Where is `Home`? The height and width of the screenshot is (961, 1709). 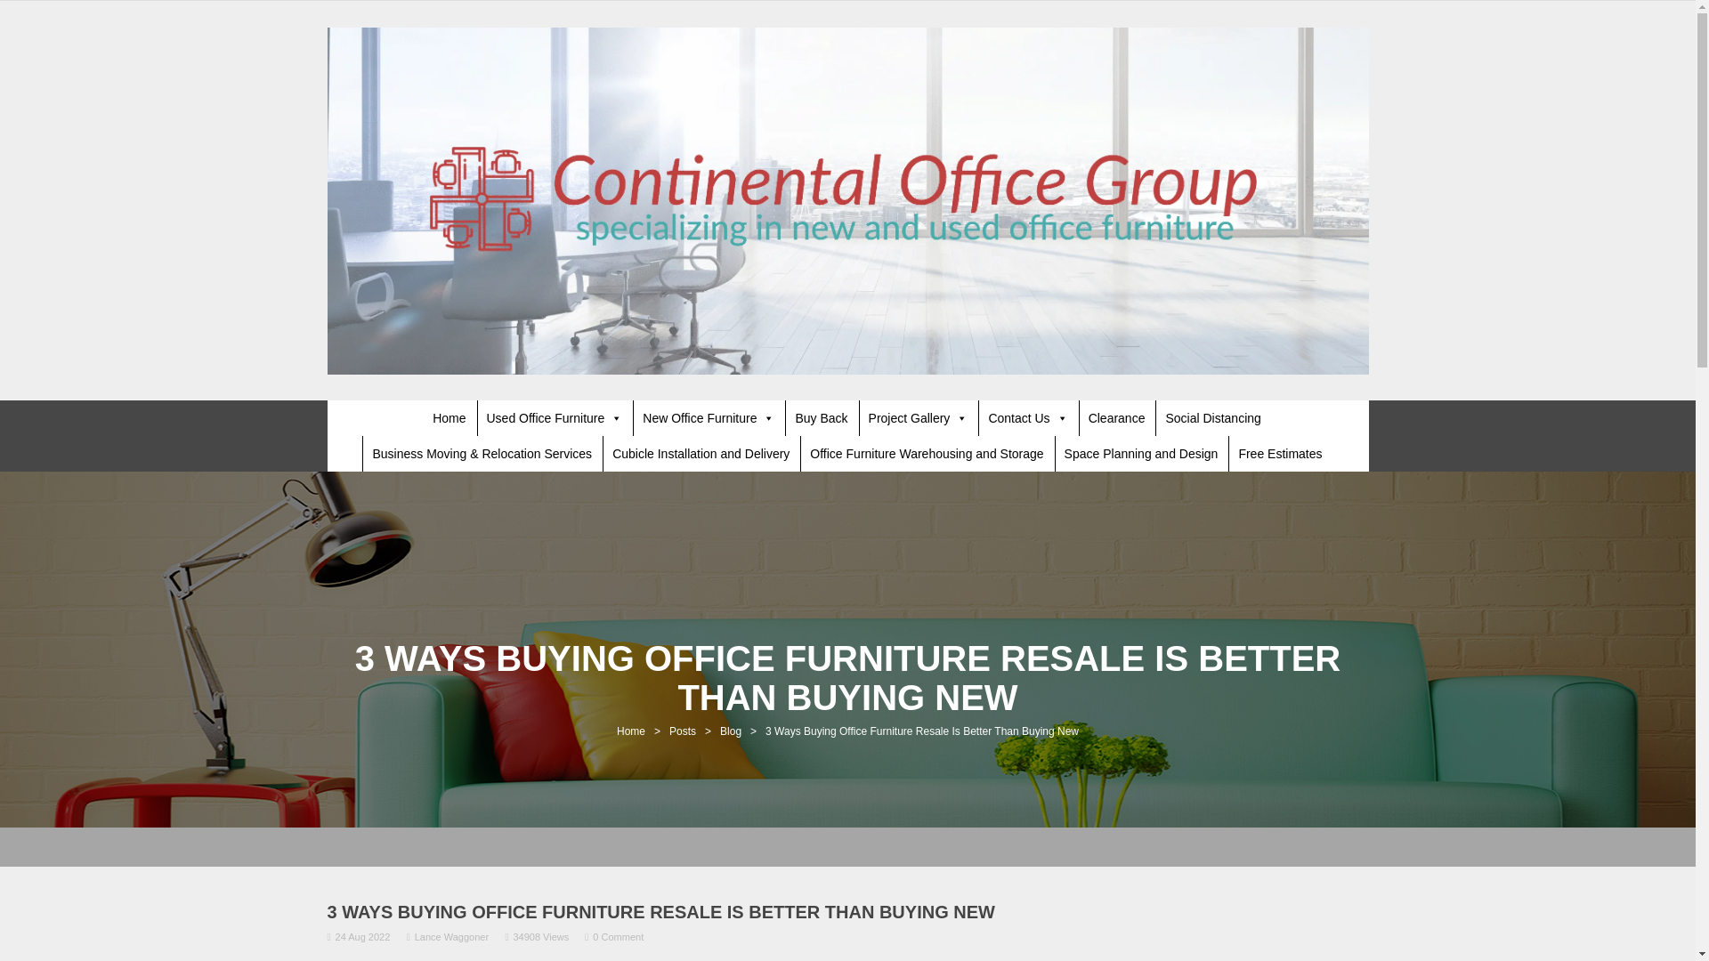
Home is located at coordinates (449, 418).